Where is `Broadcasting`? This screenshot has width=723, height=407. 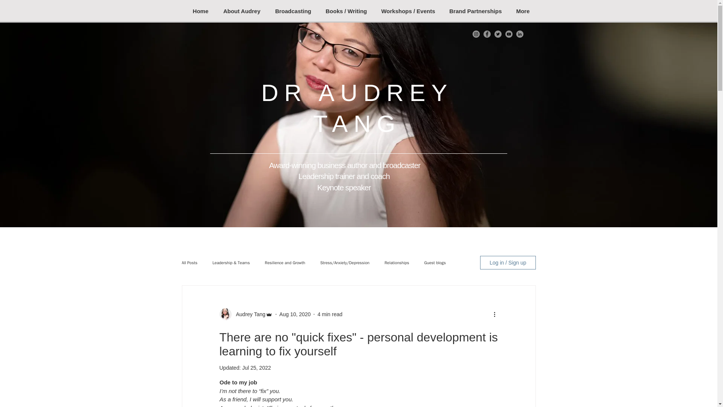
Broadcasting is located at coordinates (291, 11).